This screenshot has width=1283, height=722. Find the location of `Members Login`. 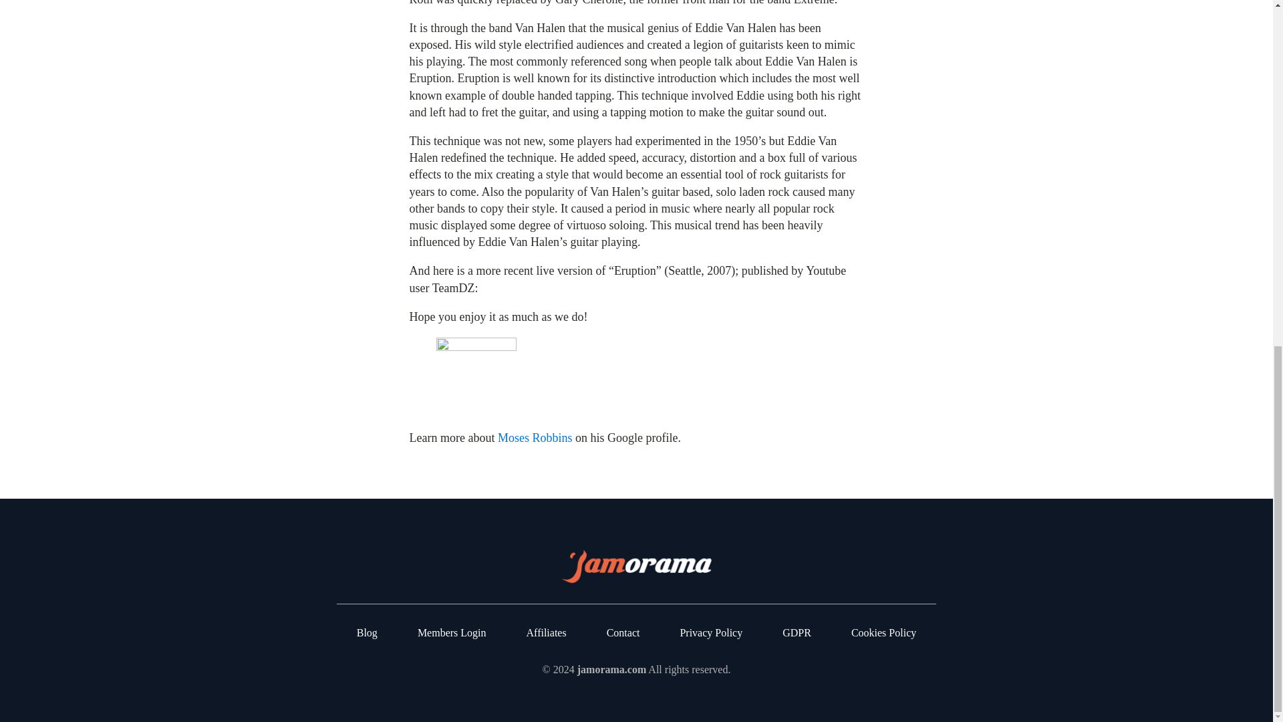

Members Login is located at coordinates (452, 632).